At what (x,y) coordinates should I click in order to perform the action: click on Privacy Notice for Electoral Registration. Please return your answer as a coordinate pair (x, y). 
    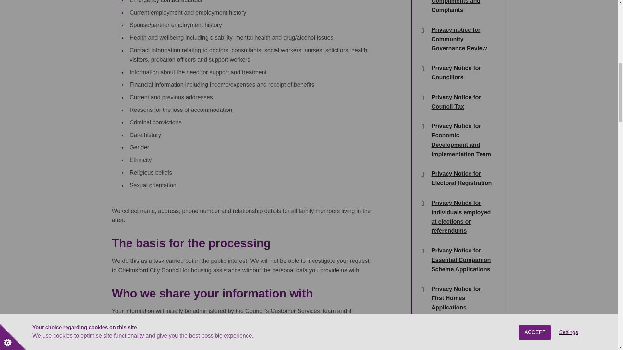
    Looking at the image, I should click on (463, 178).